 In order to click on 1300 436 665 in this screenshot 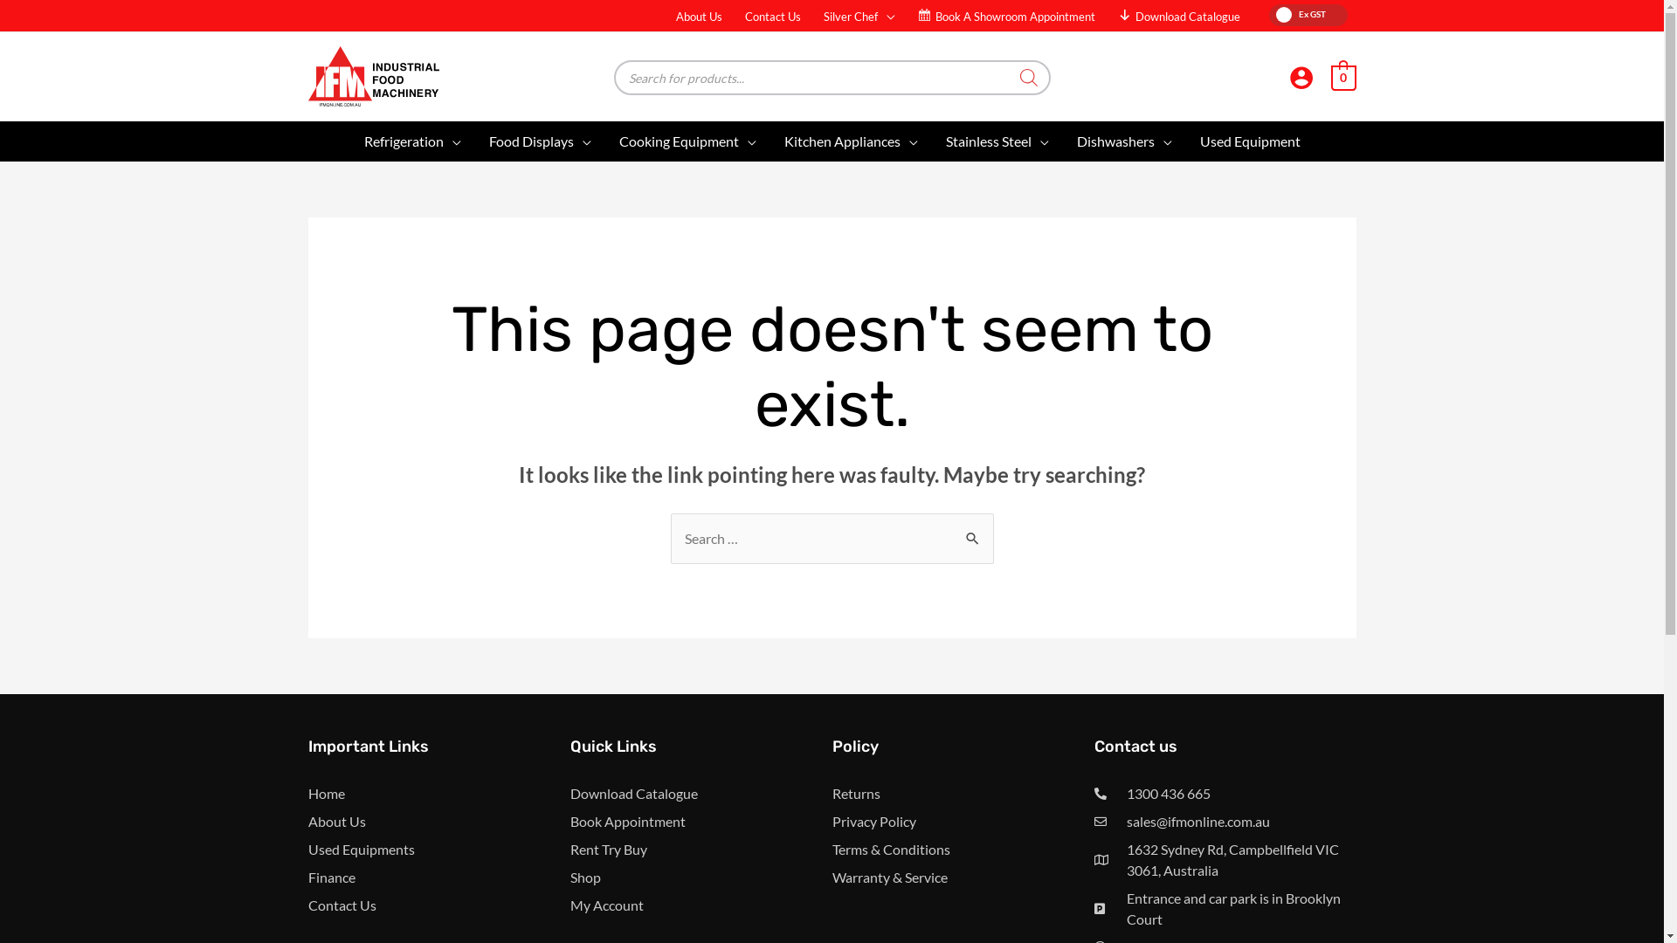, I will do `click(1225, 794)`.